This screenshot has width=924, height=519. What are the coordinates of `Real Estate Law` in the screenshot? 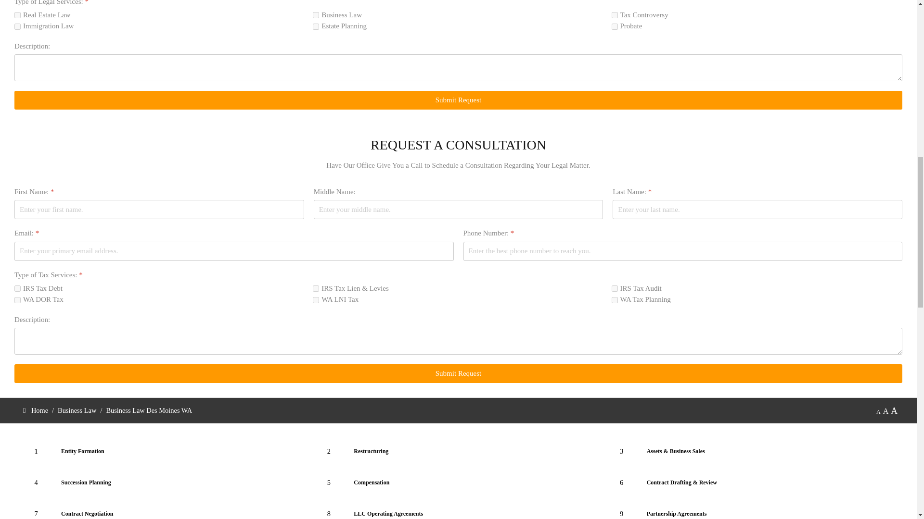 It's located at (17, 14).